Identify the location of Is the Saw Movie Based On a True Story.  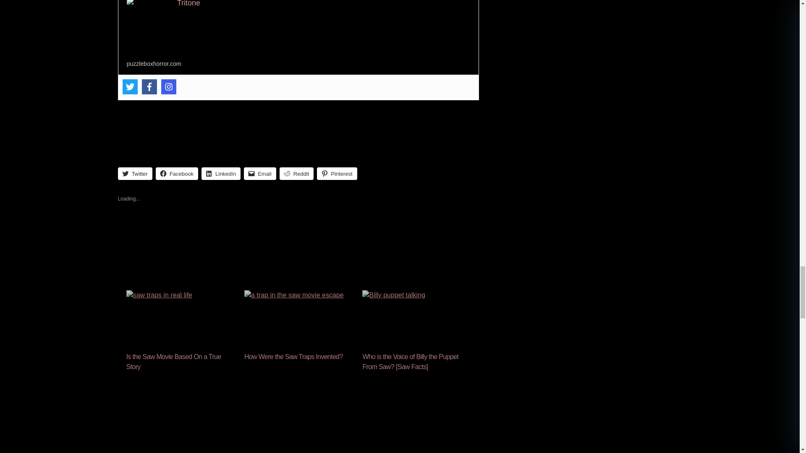
(181, 321).